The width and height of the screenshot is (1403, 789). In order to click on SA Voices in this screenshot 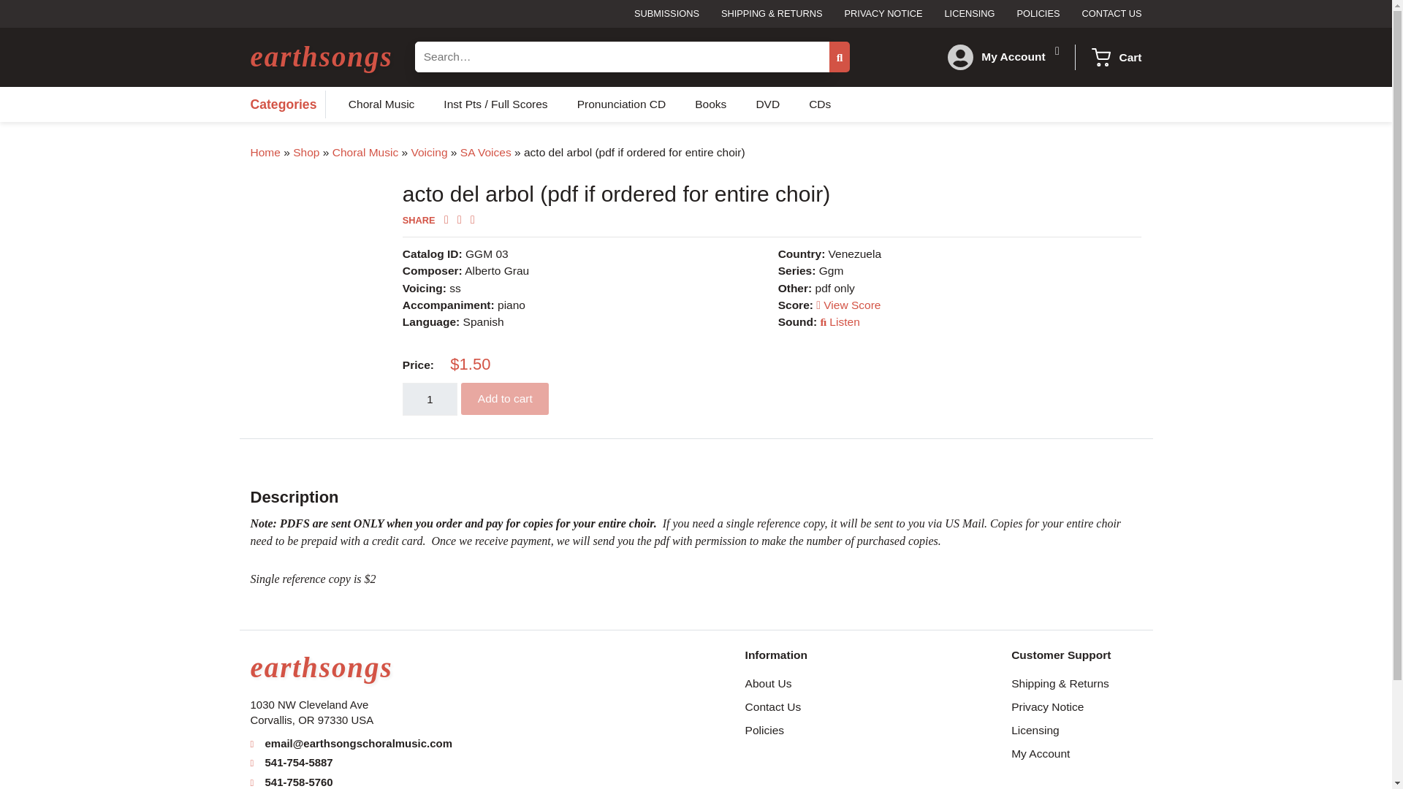, I will do `click(485, 152)`.